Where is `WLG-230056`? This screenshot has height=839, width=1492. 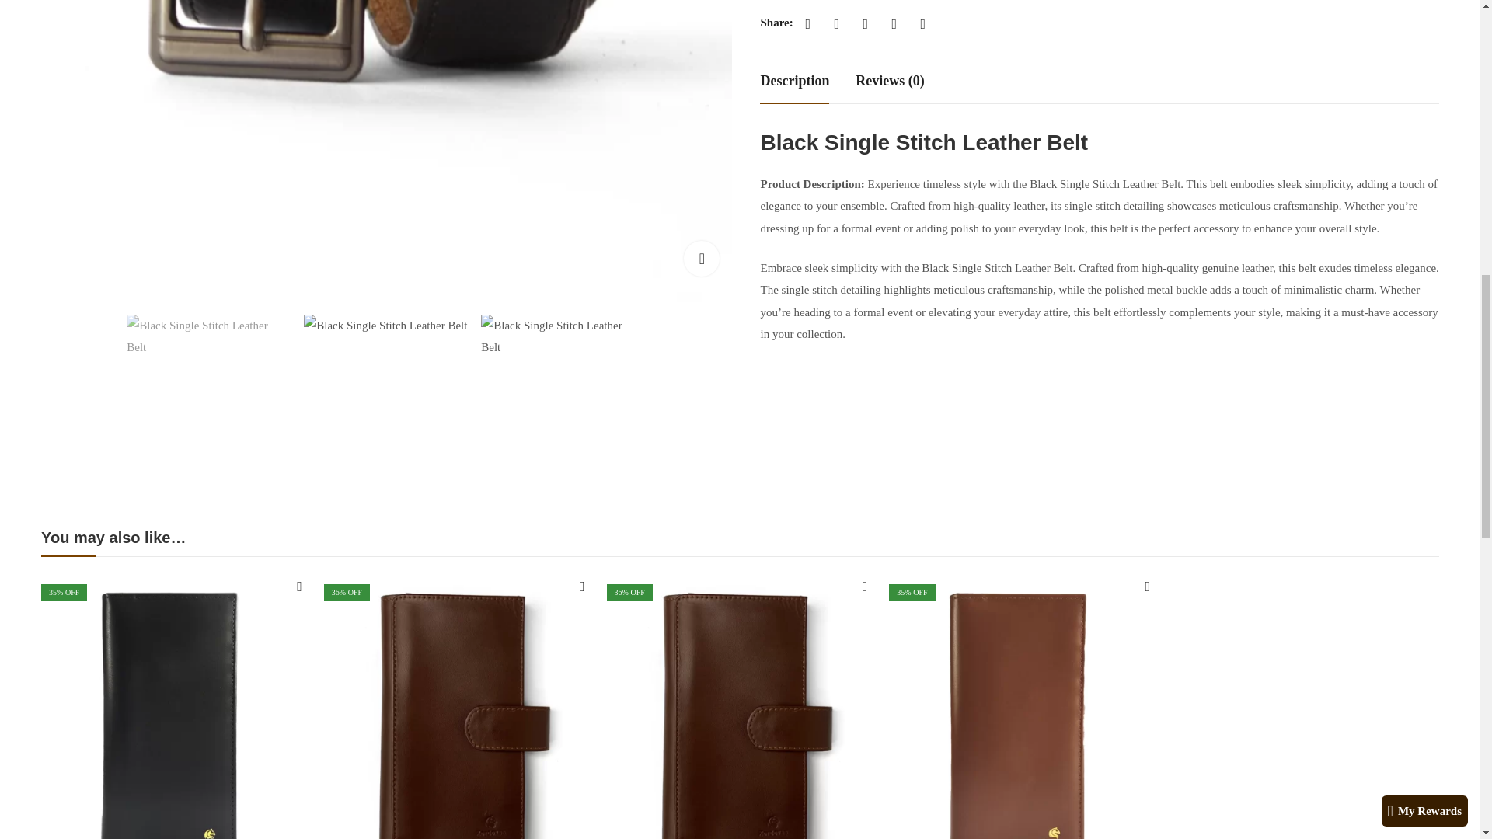
WLG-230056 is located at coordinates (564, 396).